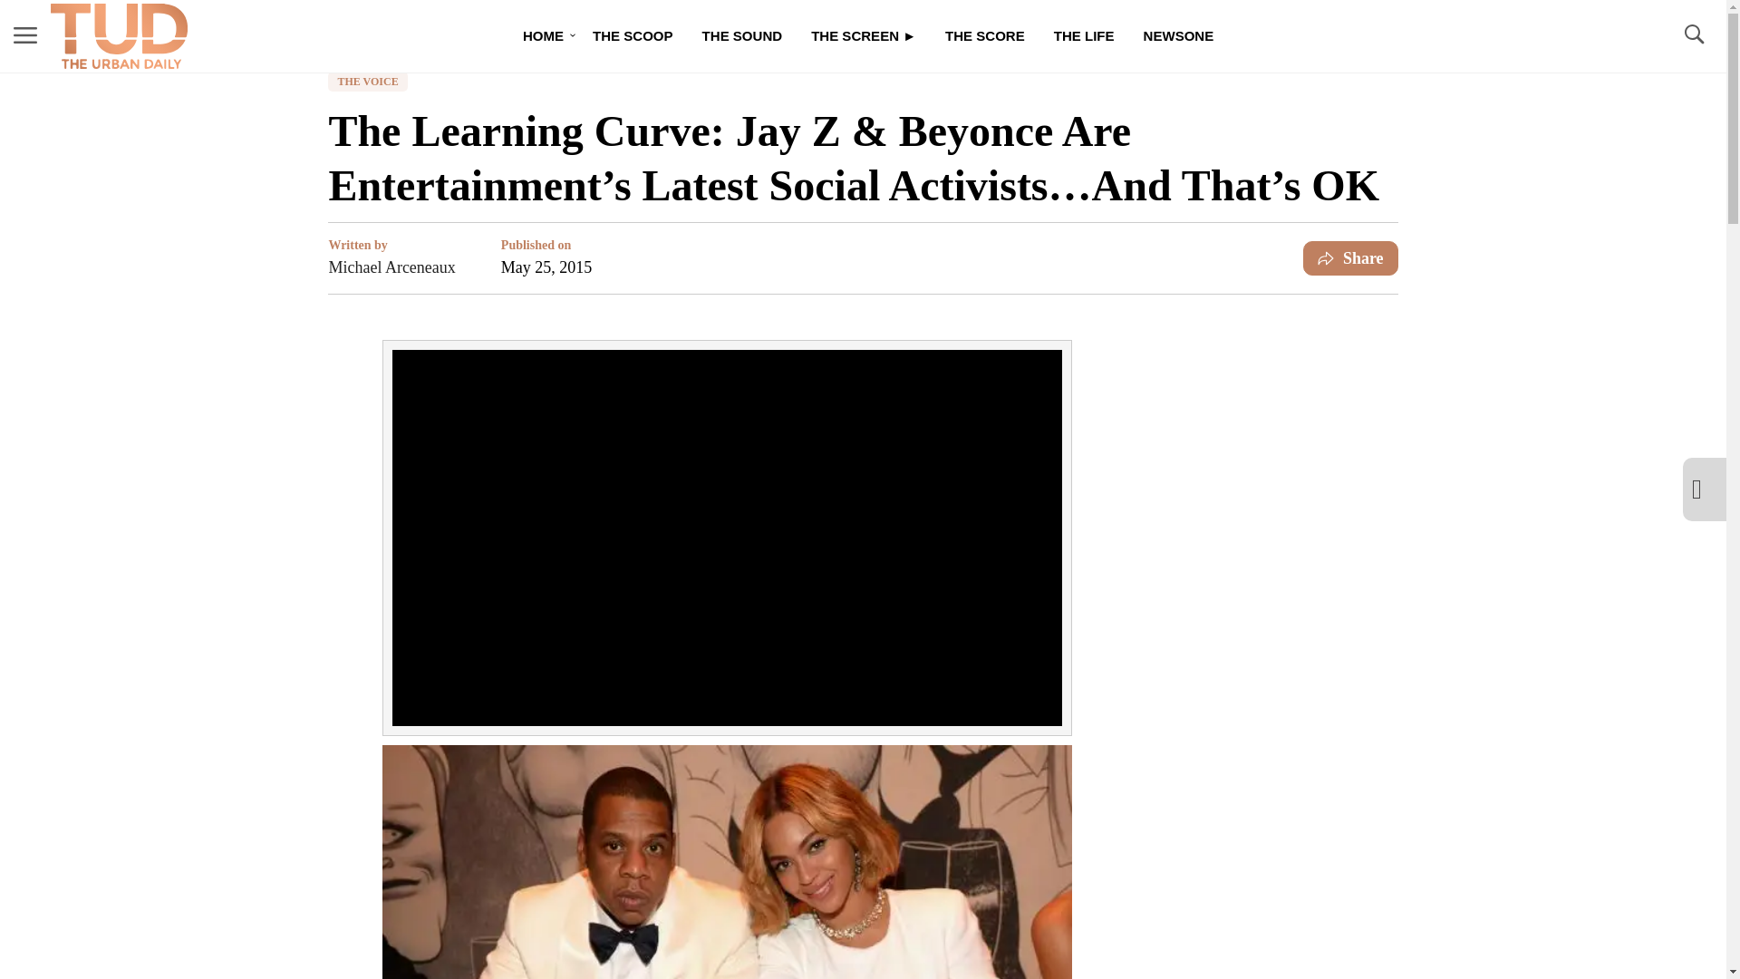  Describe the element at coordinates (25, 36) in the screenshot. I see `MENU` at that location.